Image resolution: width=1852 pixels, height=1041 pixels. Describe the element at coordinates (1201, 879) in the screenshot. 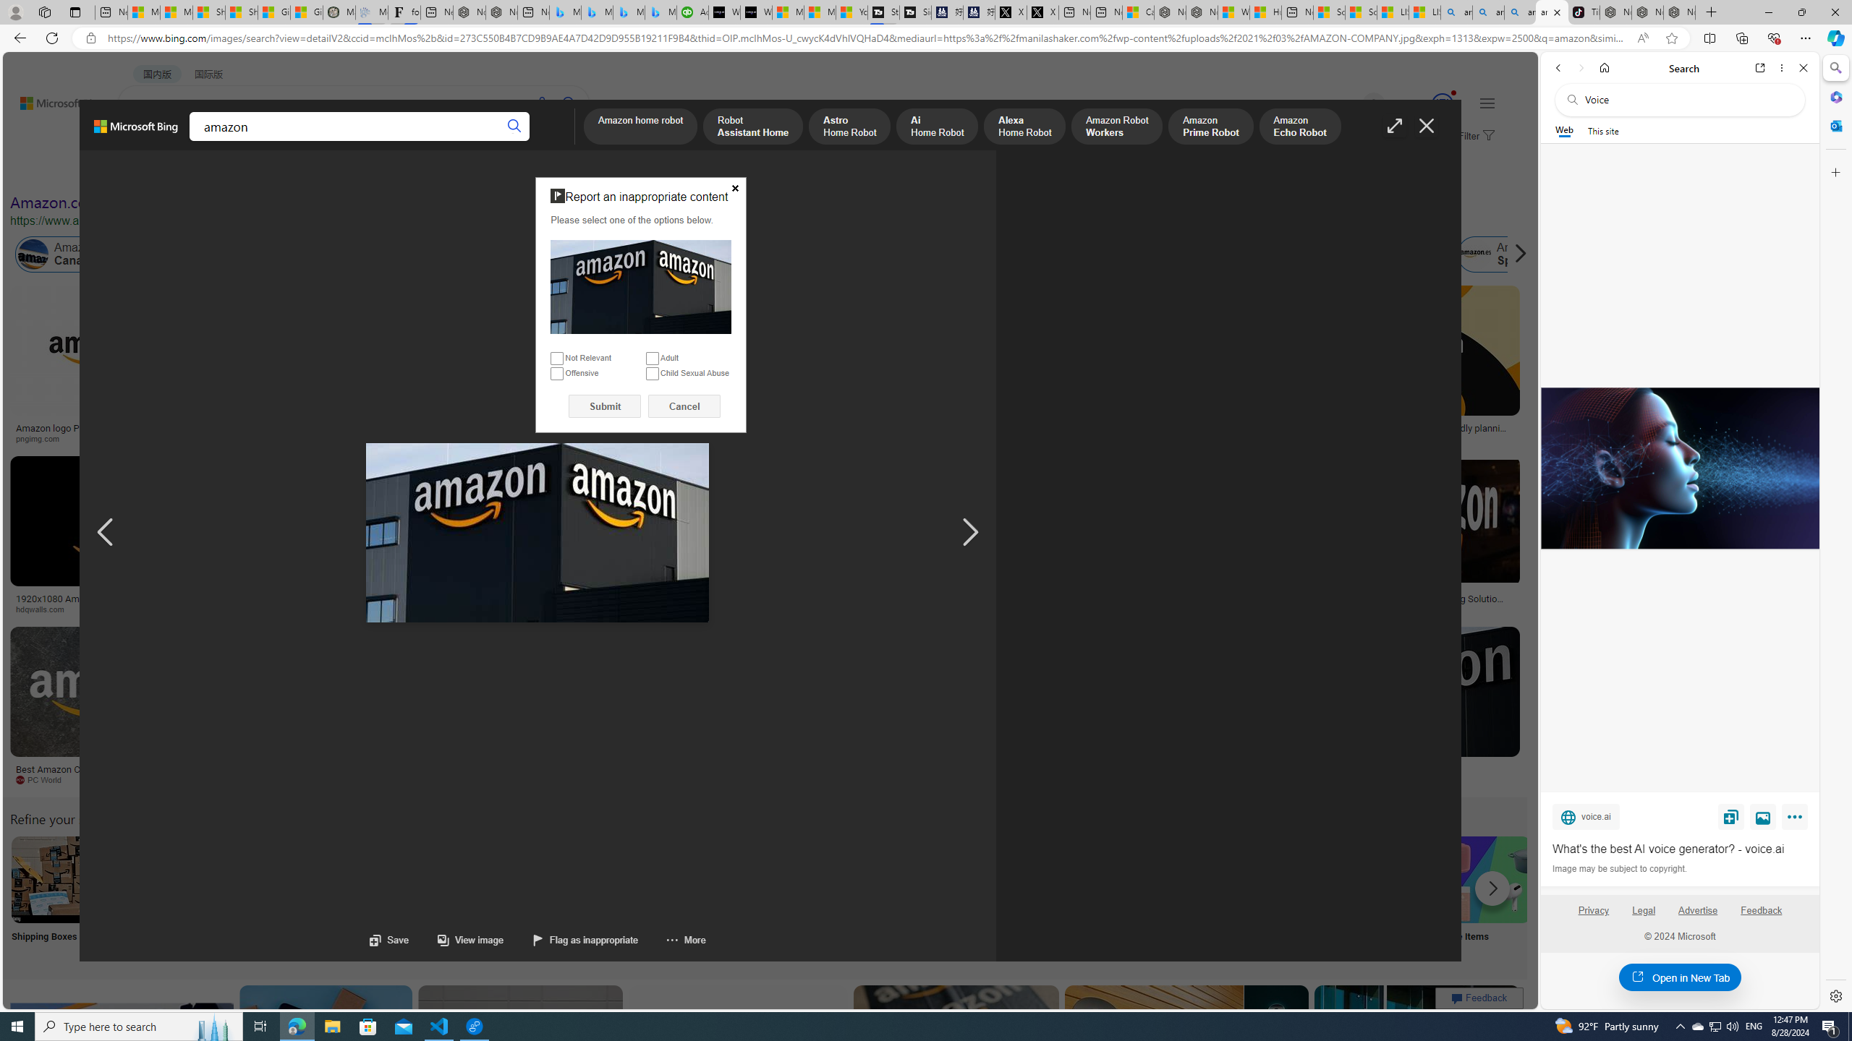

I see `Amazon Prime Shopping Online` at that location.